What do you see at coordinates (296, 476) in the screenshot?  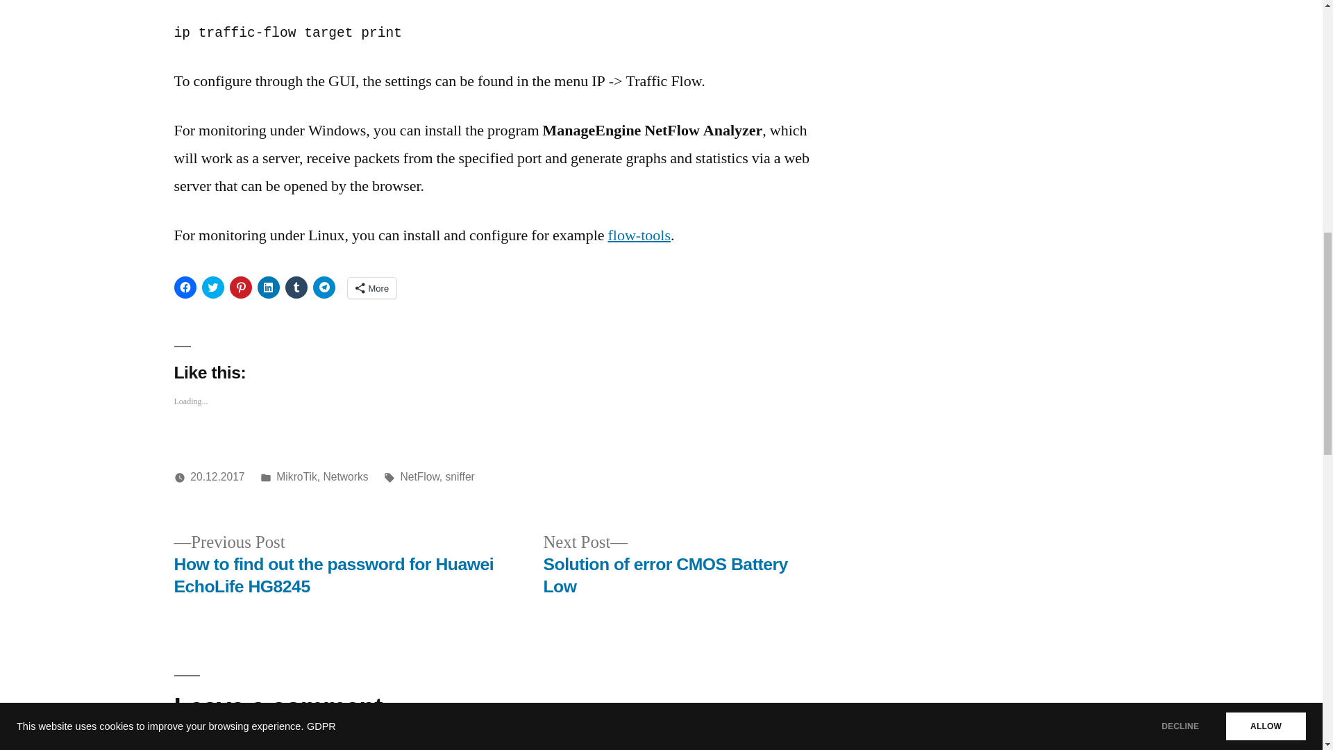 I see `More` at bounding box center [296, 476].